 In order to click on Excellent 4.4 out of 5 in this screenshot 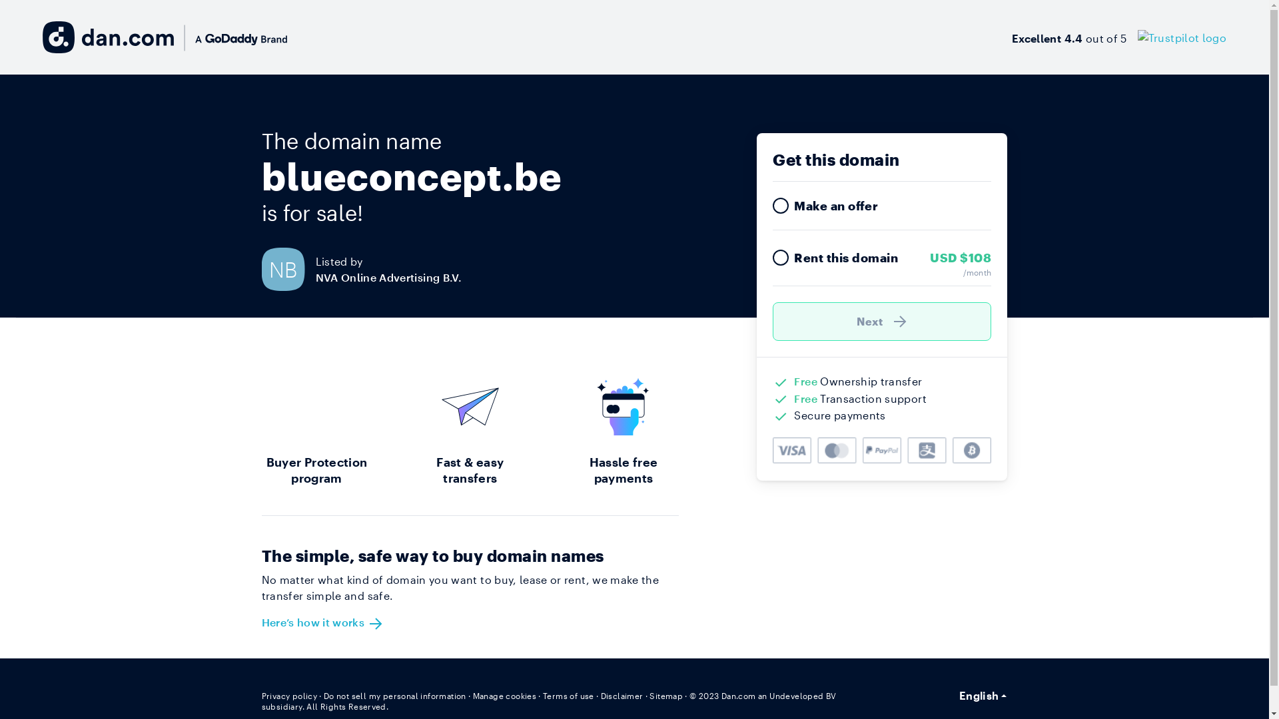, I will do `click(1119, 37)`.